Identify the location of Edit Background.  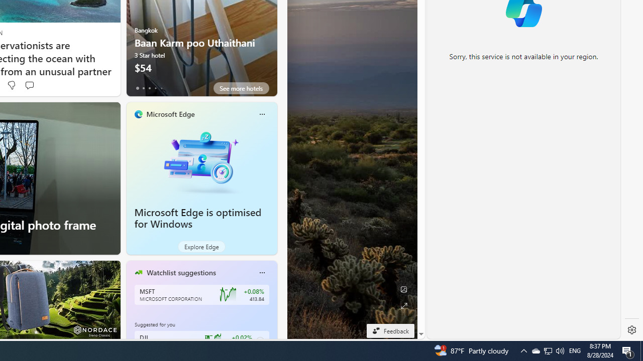
(403, 289).